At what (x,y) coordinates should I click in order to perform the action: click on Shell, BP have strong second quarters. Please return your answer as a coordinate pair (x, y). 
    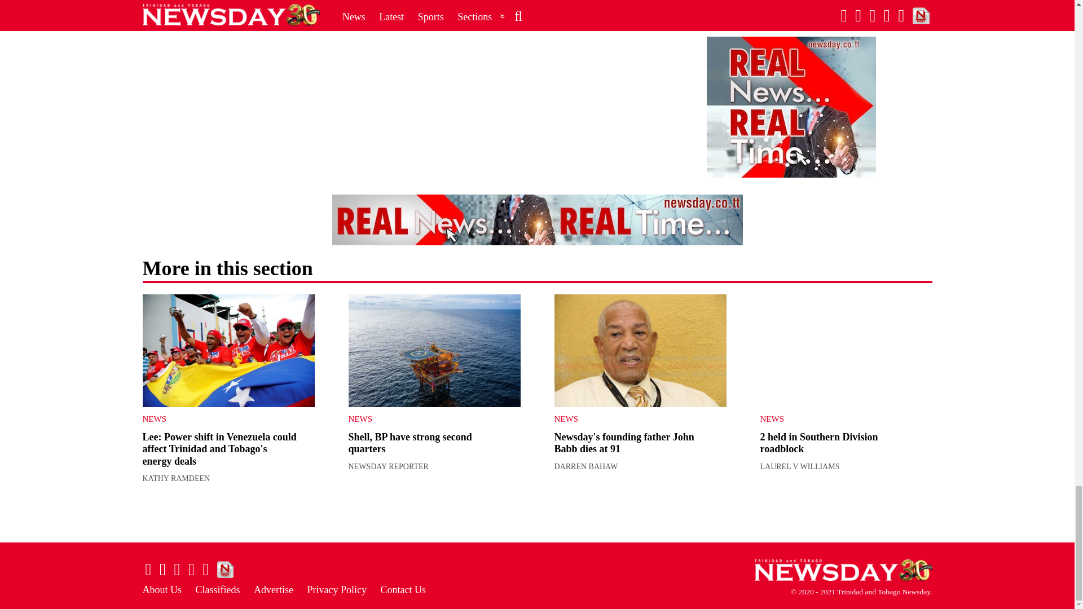
    Looking at the image, I should click on (434, 351).